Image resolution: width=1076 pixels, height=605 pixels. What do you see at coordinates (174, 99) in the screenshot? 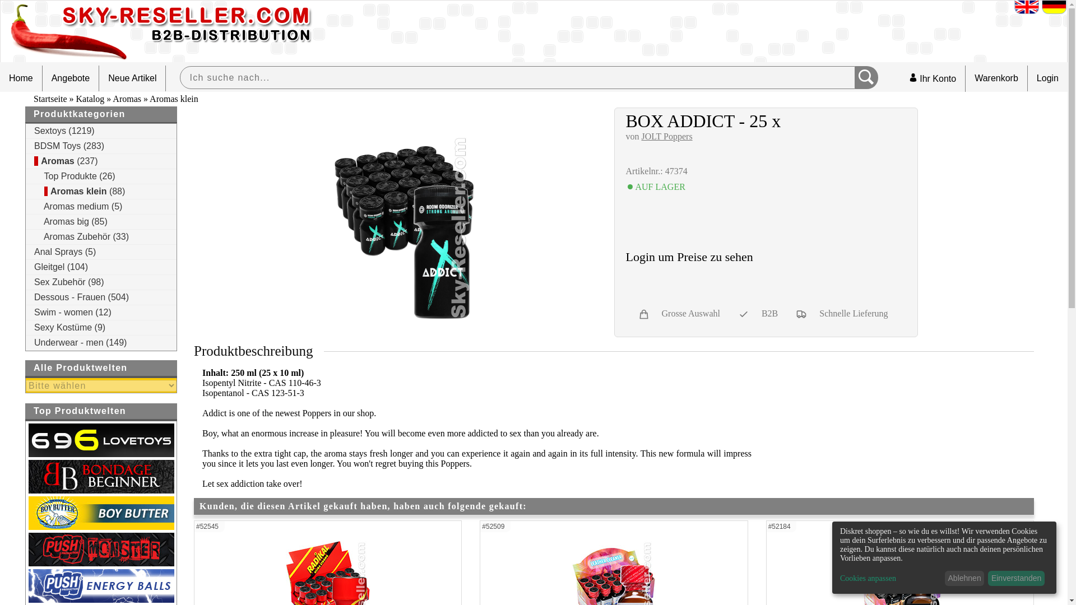
I see `Aromas klein` at bounding box center [174, 99].